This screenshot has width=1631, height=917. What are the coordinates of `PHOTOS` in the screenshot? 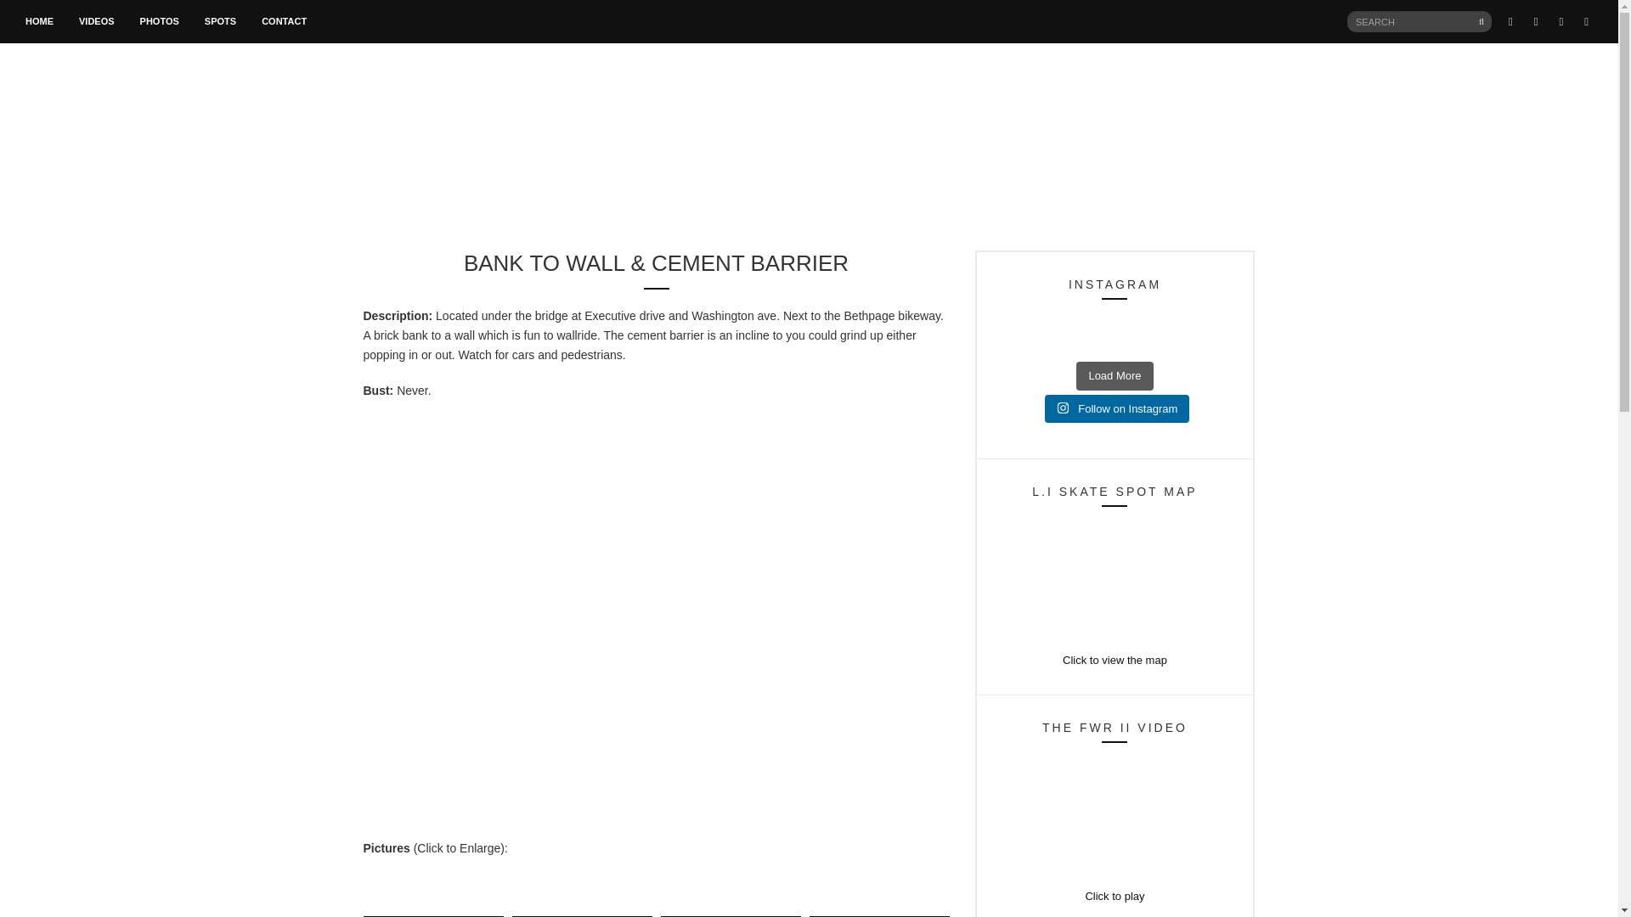 It's located at (160, 22).